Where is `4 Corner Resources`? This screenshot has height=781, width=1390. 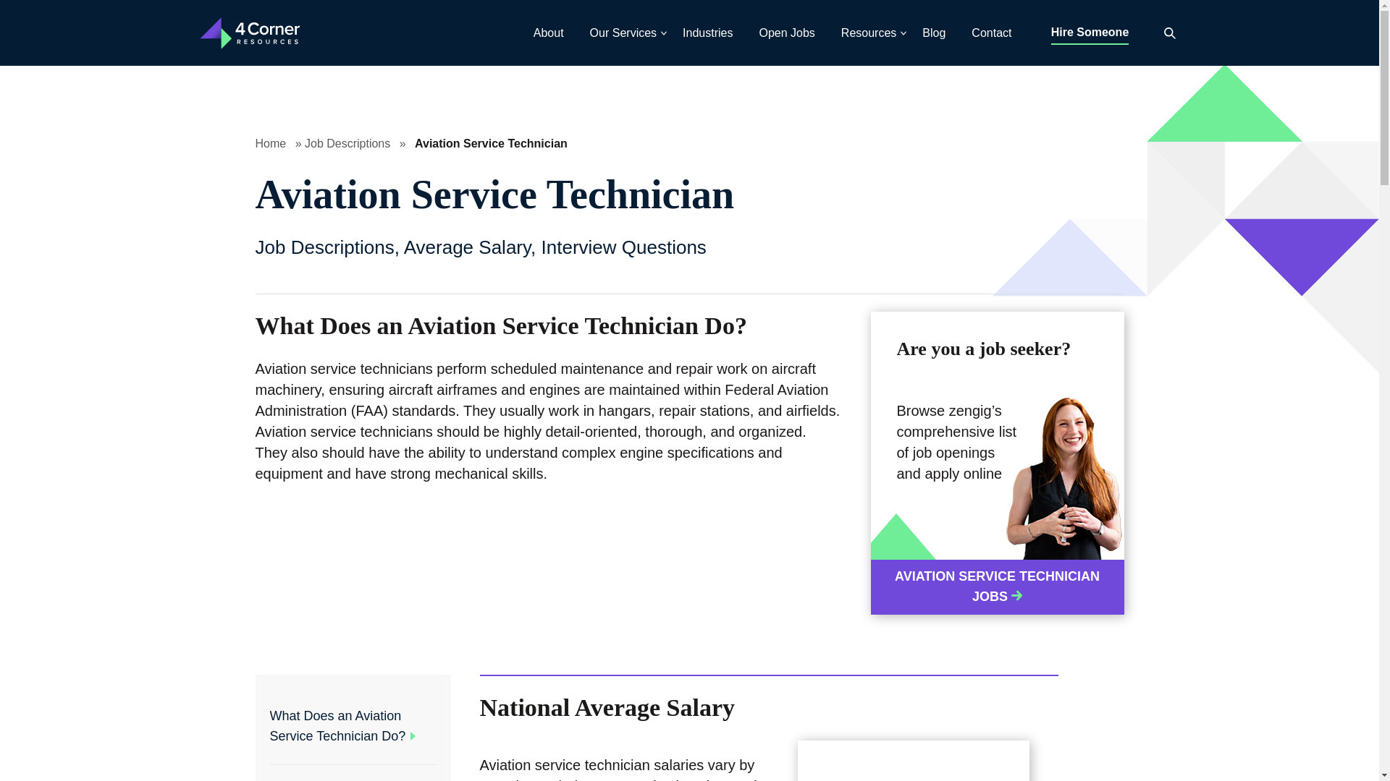
4 Corner Resources is located at coordinates (251, 33).